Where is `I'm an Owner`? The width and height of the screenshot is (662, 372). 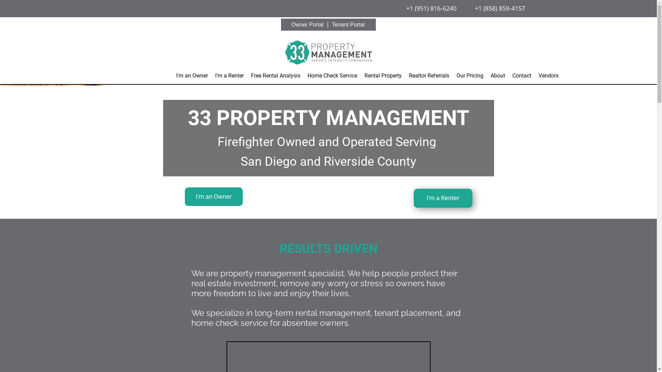 I'm an Owner is located at coordinates (192, 76).